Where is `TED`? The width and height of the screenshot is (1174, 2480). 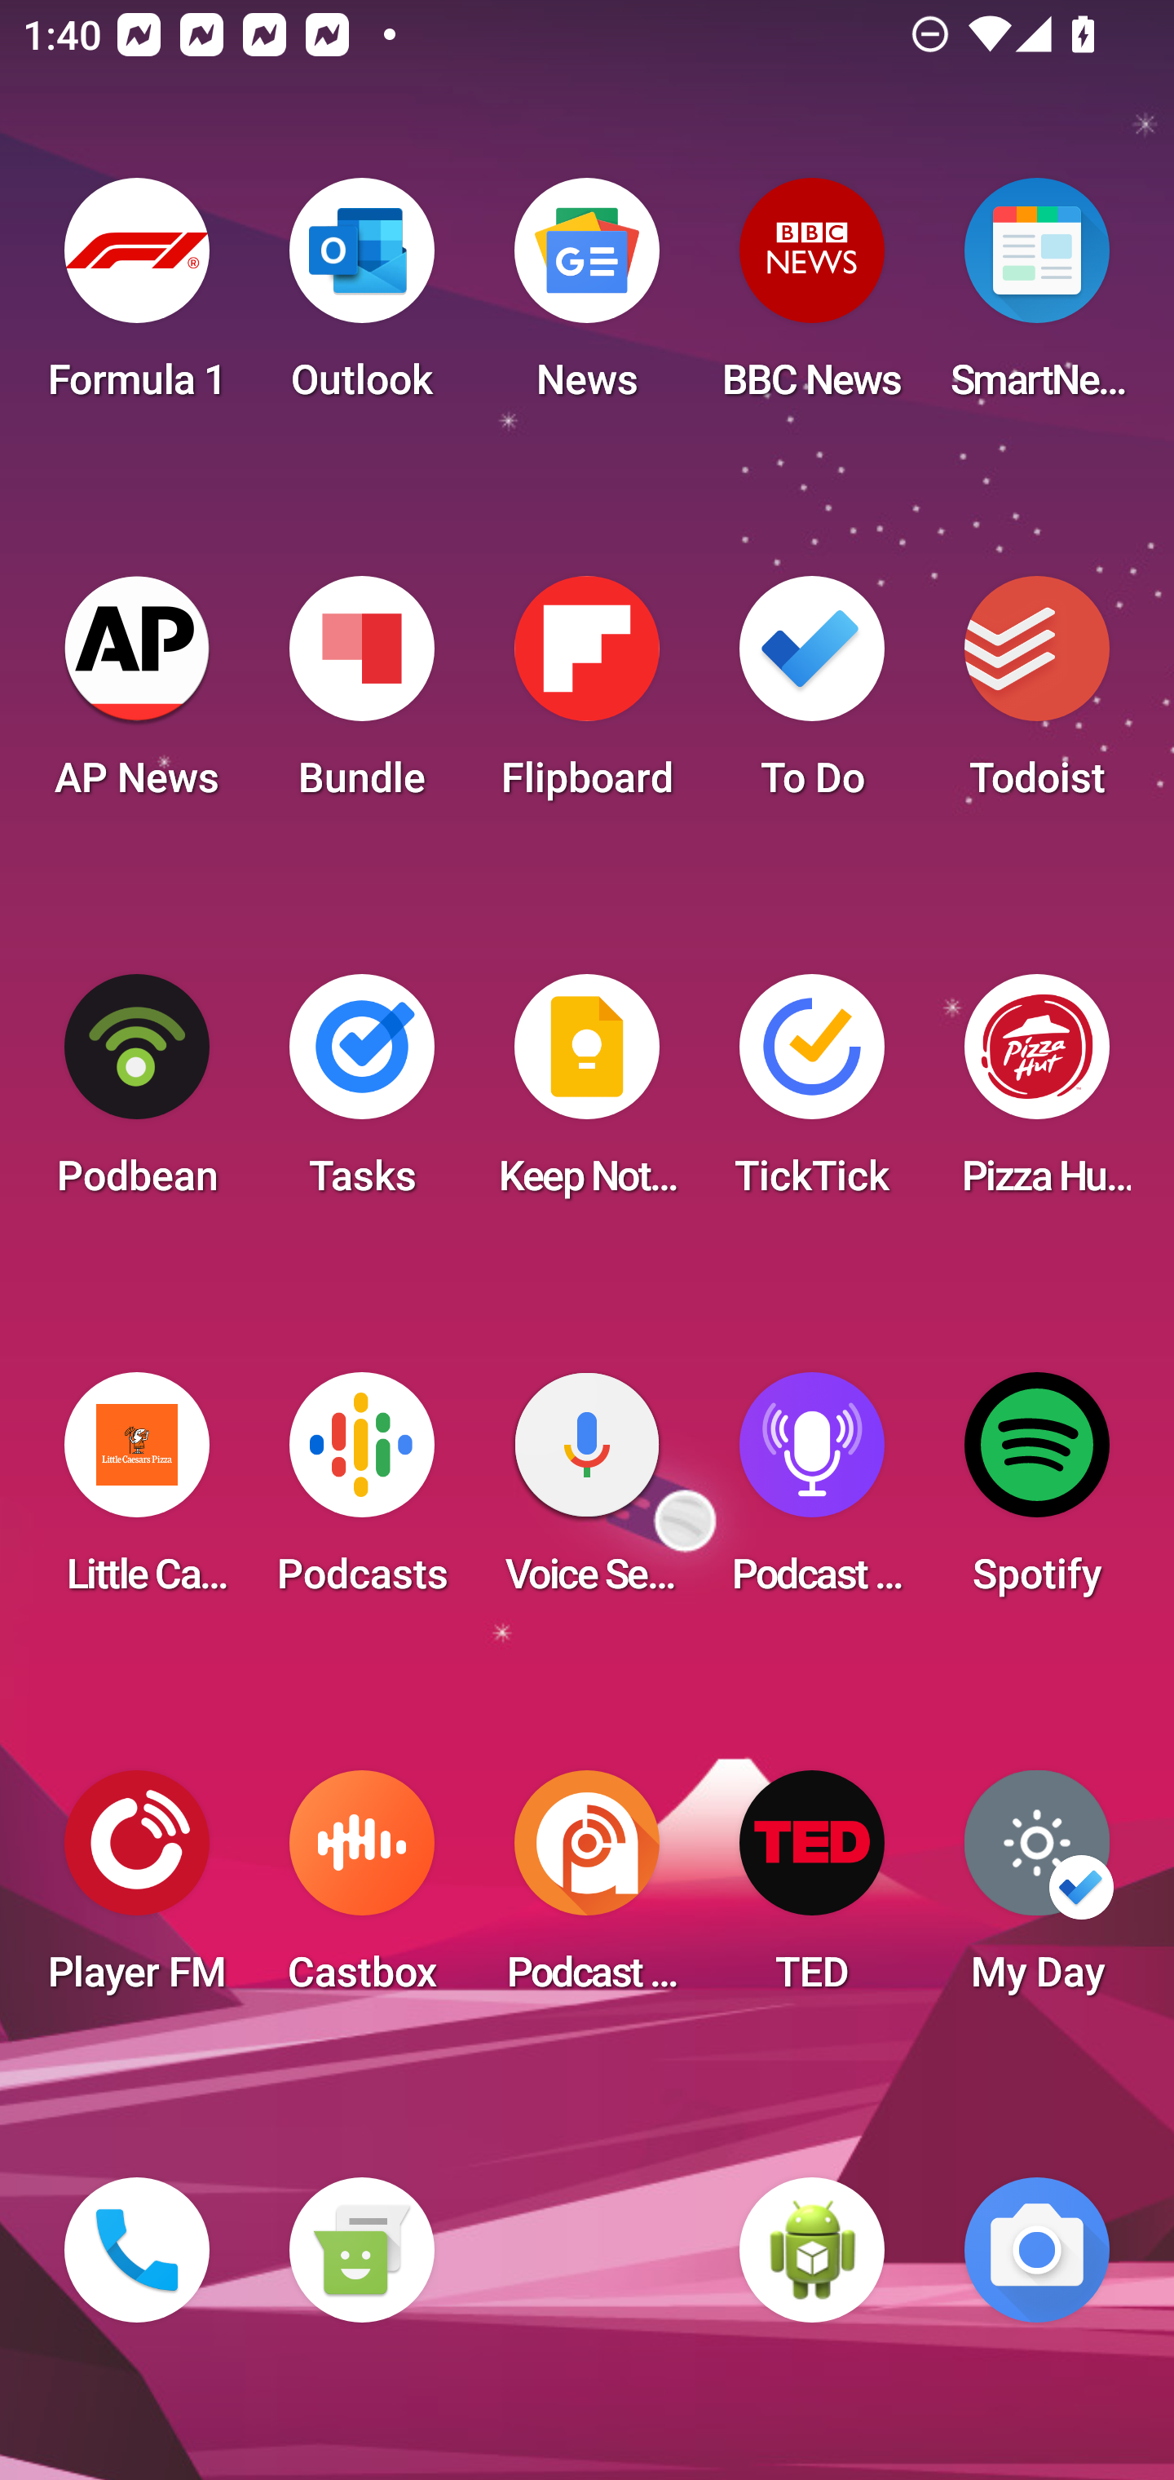
TED is located at coordinates (812, 1891).